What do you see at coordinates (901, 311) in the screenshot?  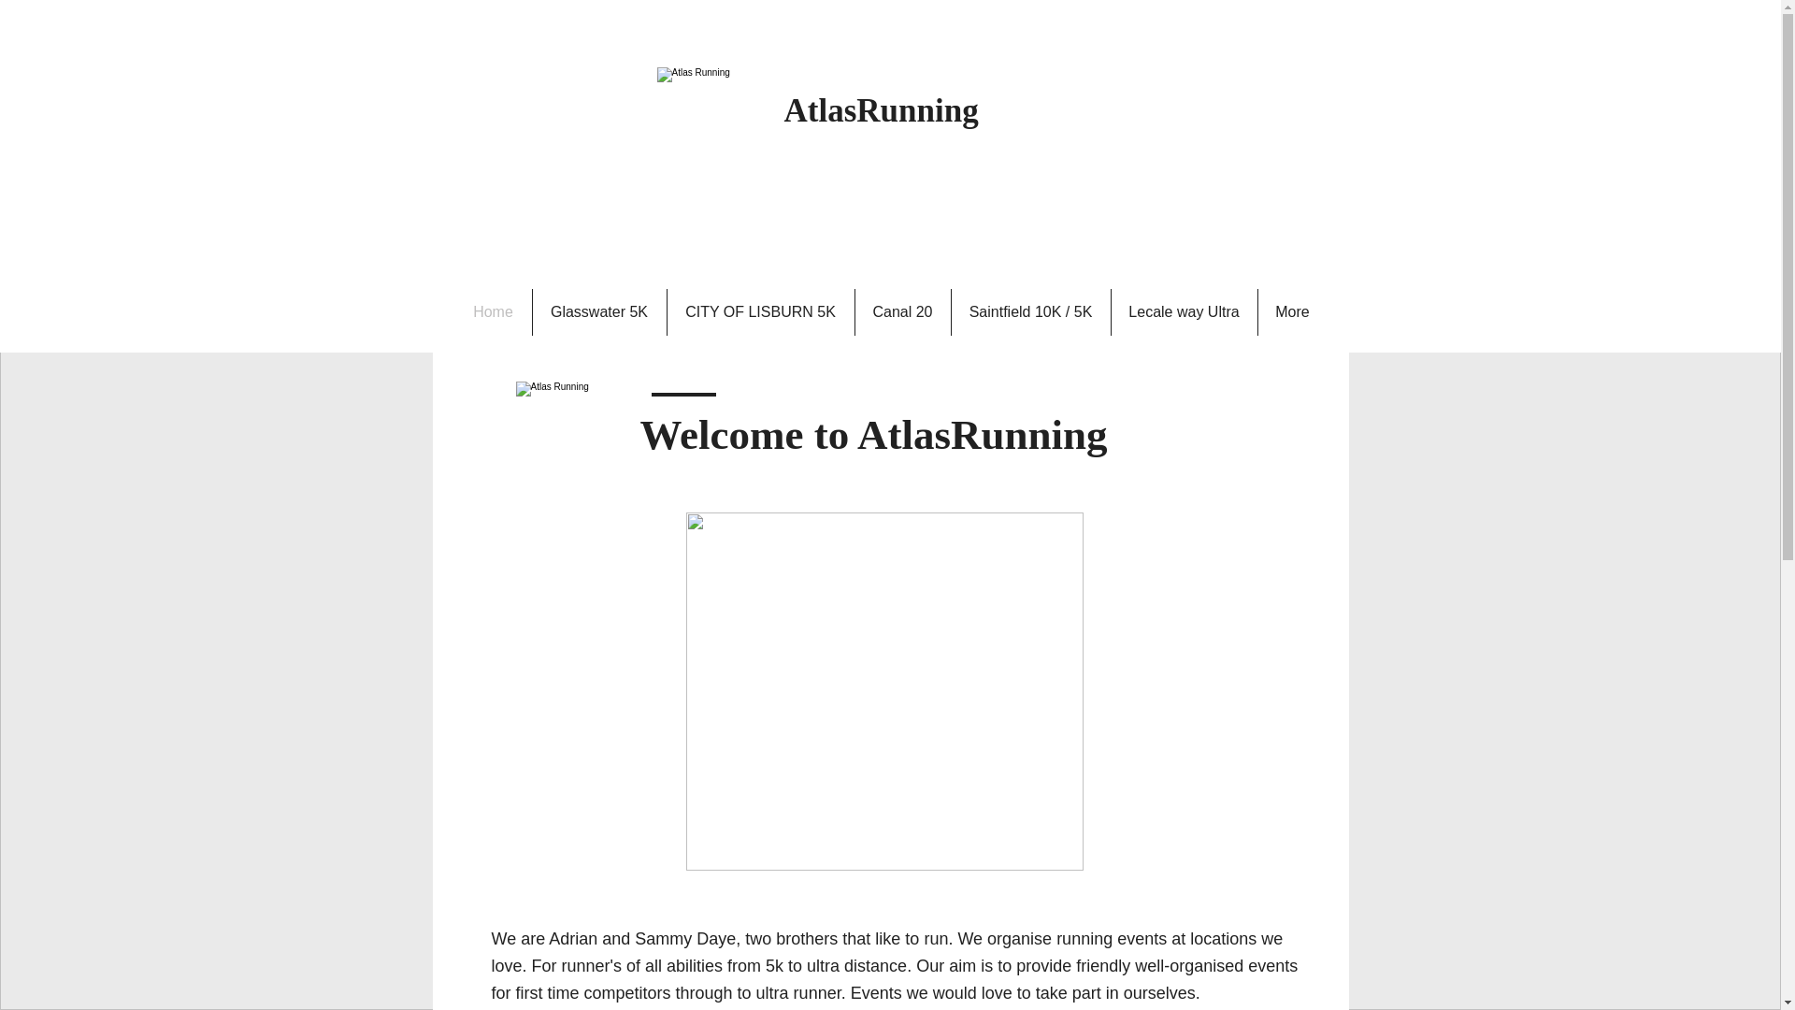 I see `Canal 20` at bounding box center [901, 311].